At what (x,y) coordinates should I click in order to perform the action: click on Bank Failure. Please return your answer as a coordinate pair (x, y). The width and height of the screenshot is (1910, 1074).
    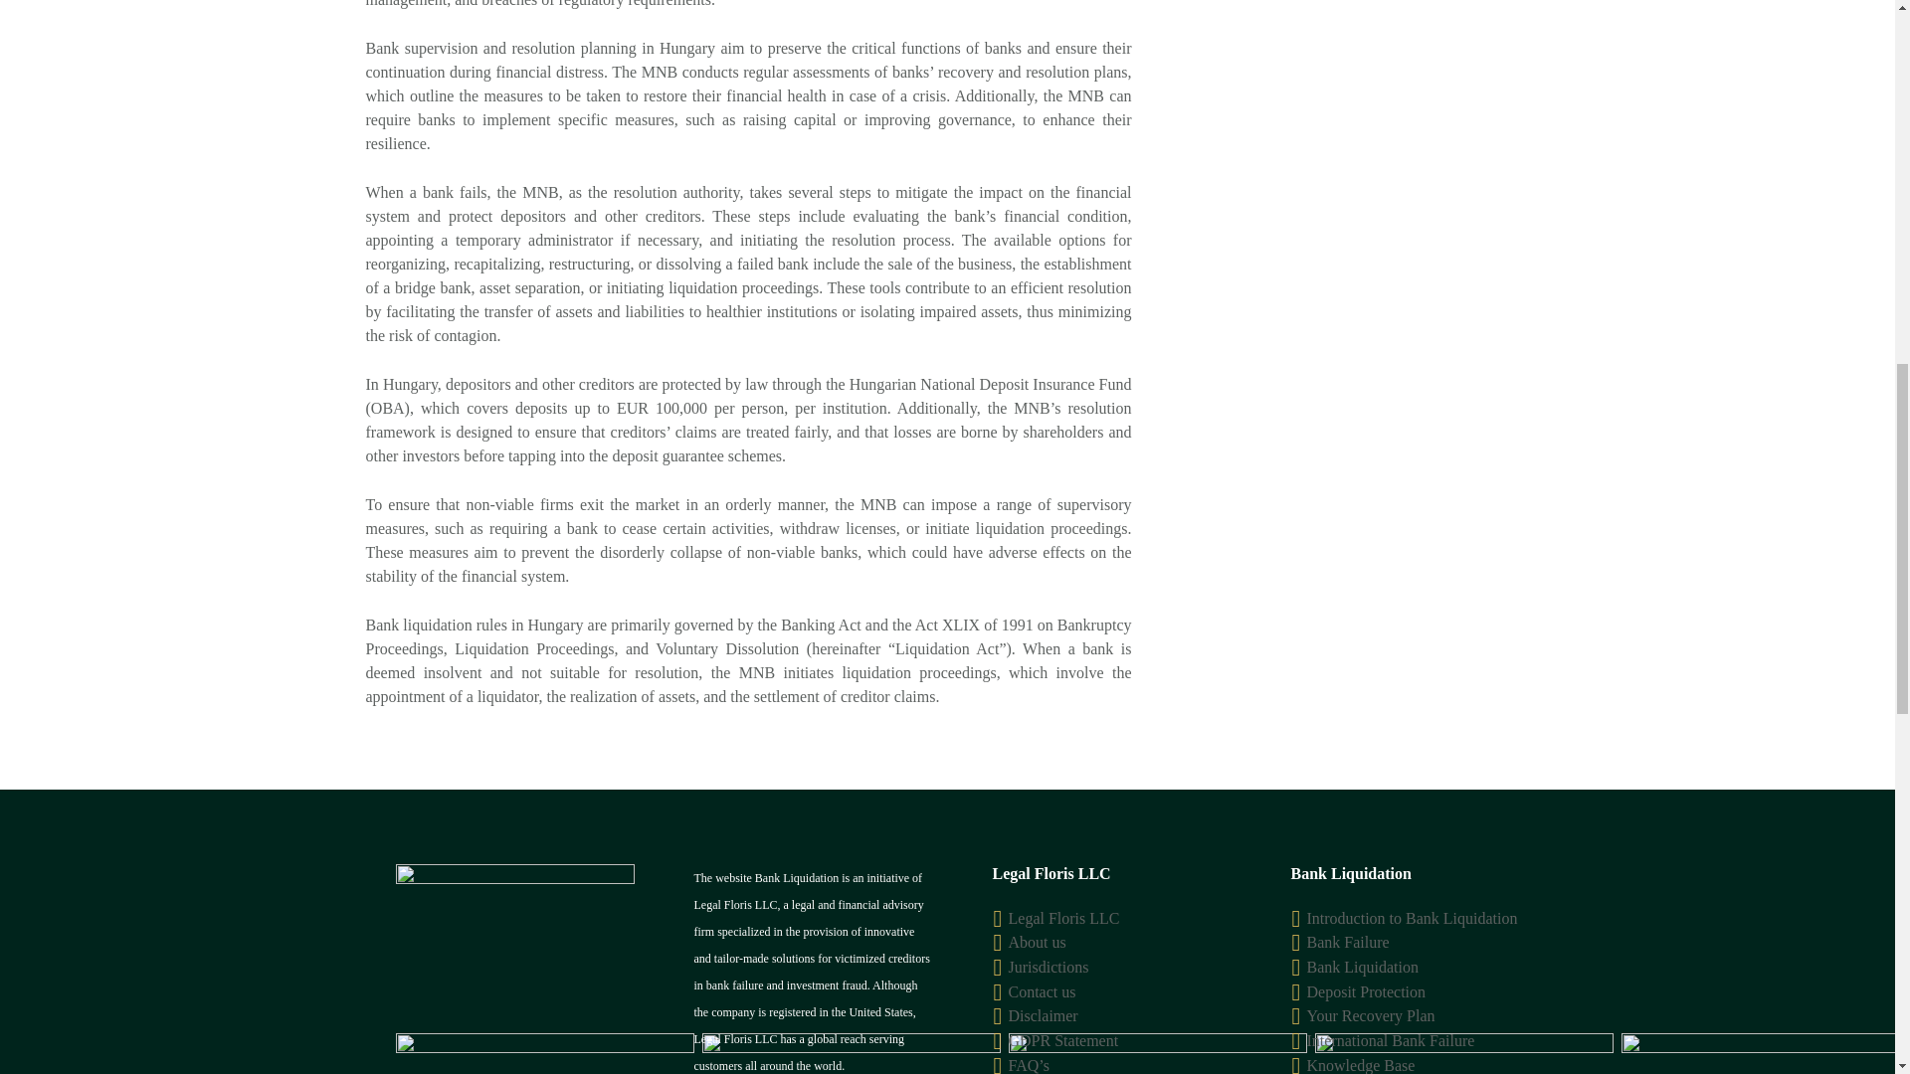
    Looking at the image, I should click on (1348, 941).